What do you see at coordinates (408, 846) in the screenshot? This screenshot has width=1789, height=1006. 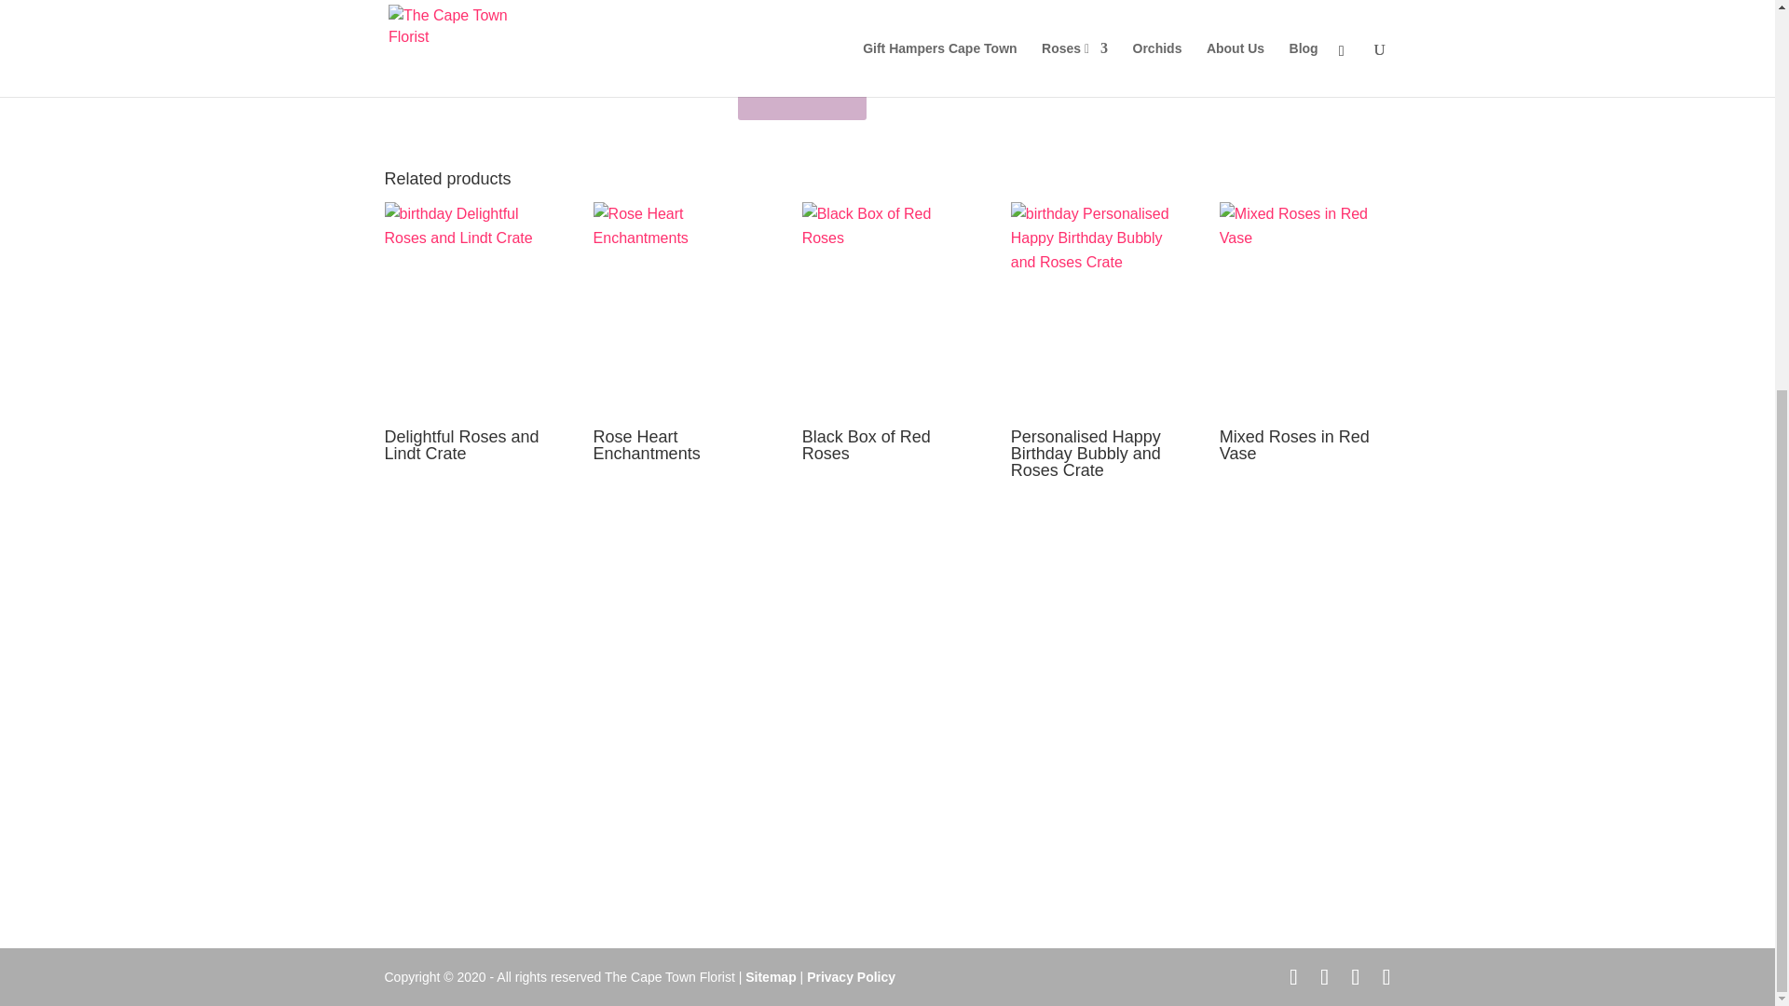 I see `About Us` at bounding box center [408, 846].